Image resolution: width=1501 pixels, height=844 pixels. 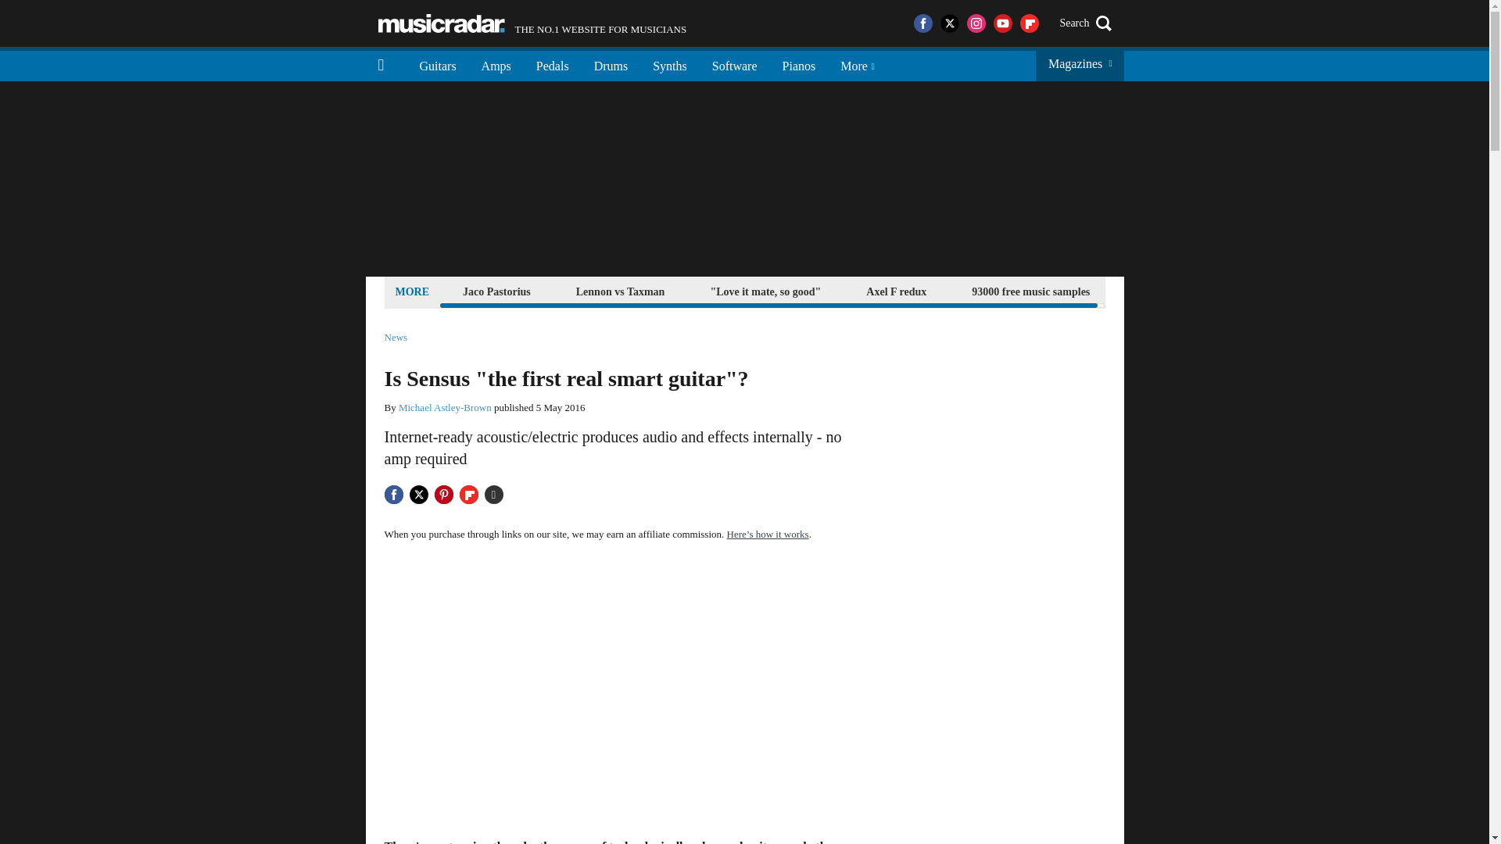 I want to click on Synths, so click(x=799, y=64).